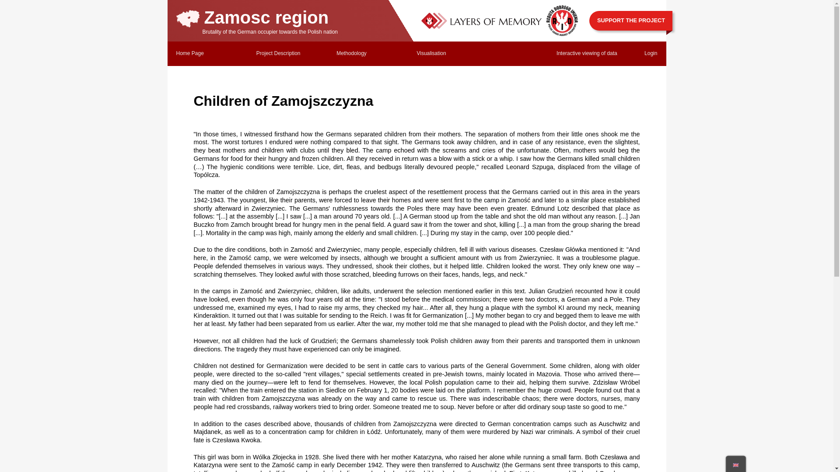 The image size is (840, 472). Describe the element at coordinates (562, 21) in the screenshot. I see `REDUTAlogo tradycyjneSmall` at that location.